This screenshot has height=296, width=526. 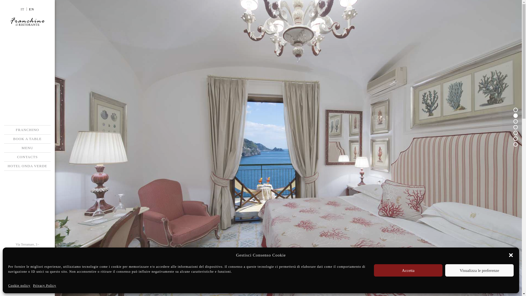 What do you see at coordinates (31, 9) in the screenshot?
I see `EN` at bounding box center [31, 9].